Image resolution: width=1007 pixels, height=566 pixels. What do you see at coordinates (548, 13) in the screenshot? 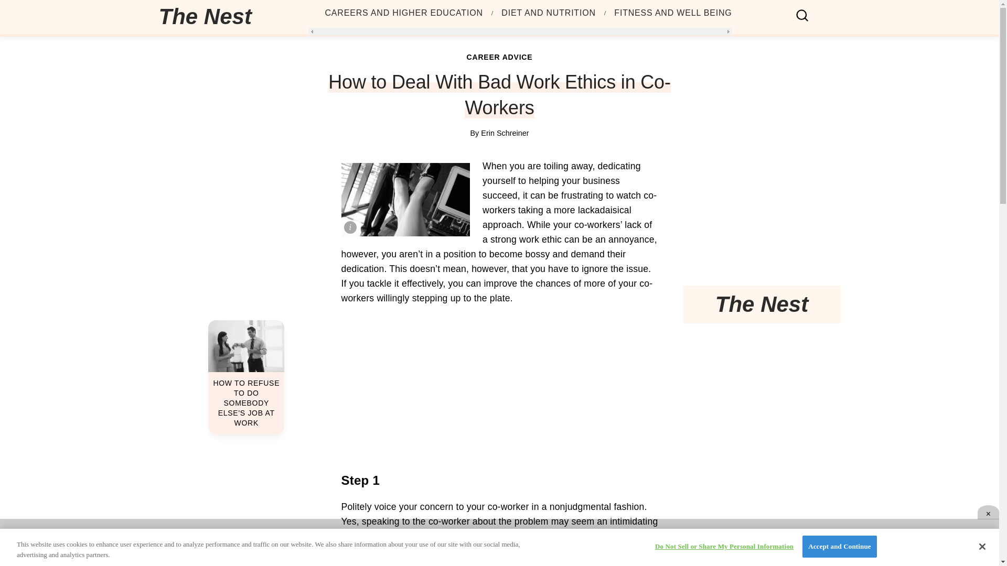
I see `DIET AND NUTRITION` at bounding box center [548, 13].